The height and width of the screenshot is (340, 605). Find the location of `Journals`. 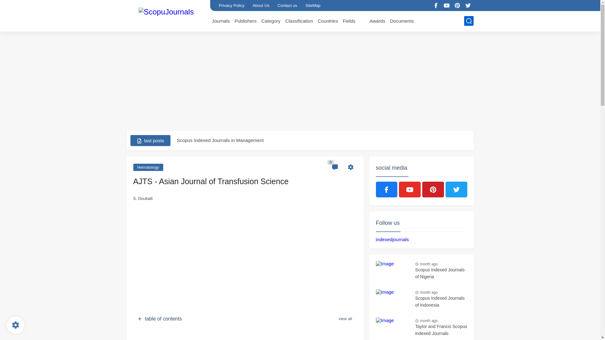

Journals is located at coordinates (221, 21).